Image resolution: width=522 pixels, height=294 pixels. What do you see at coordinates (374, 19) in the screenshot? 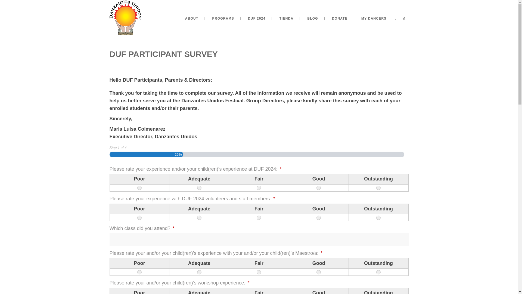
I see `My Dancers` at bounding box center [374, 19].